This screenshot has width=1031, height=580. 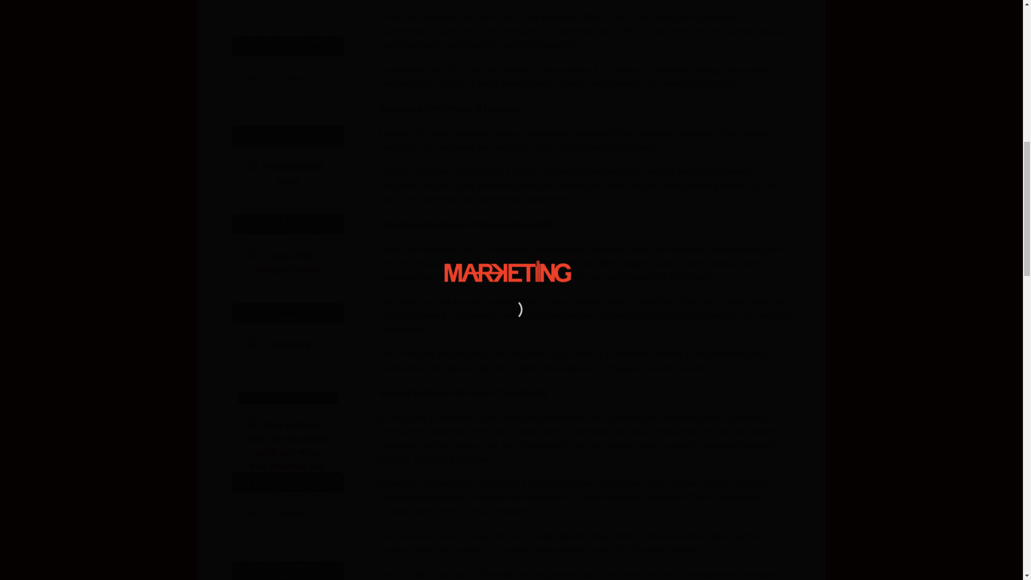 What do you see at coordinates (287, 378) in the screenshot?
I see `The Rise of Smart Machines` at bounding box center [287, 378].